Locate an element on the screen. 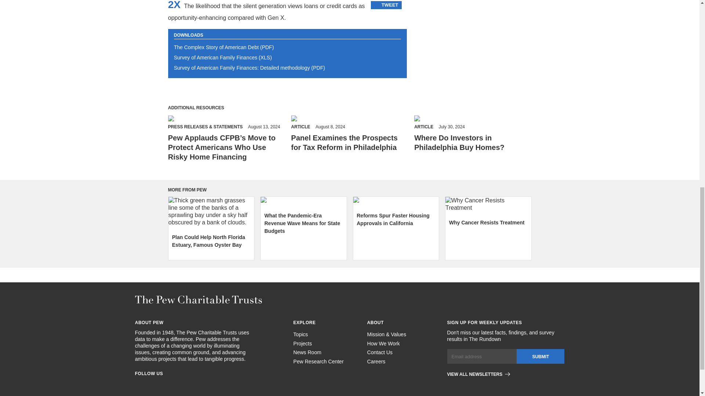 The height and width of the screenshot is (396, 705). RSS is located at coordinates (191, 385).